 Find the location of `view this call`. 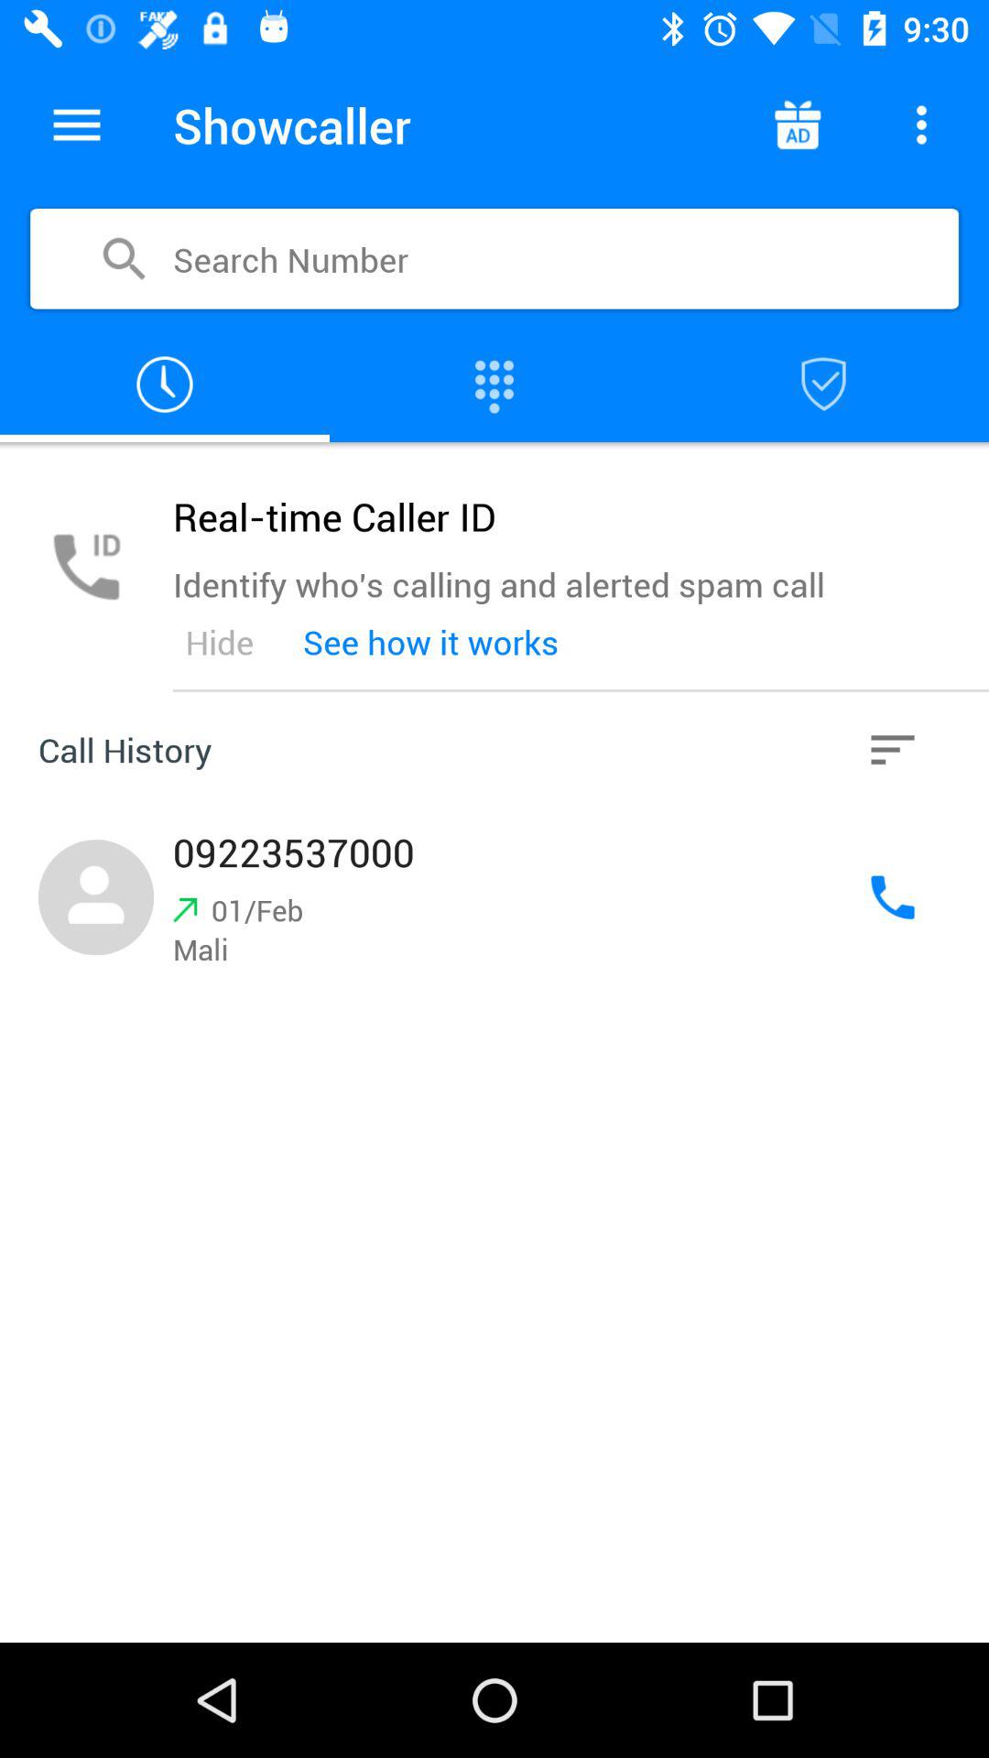

view this call is located at coordinates (494, 897).